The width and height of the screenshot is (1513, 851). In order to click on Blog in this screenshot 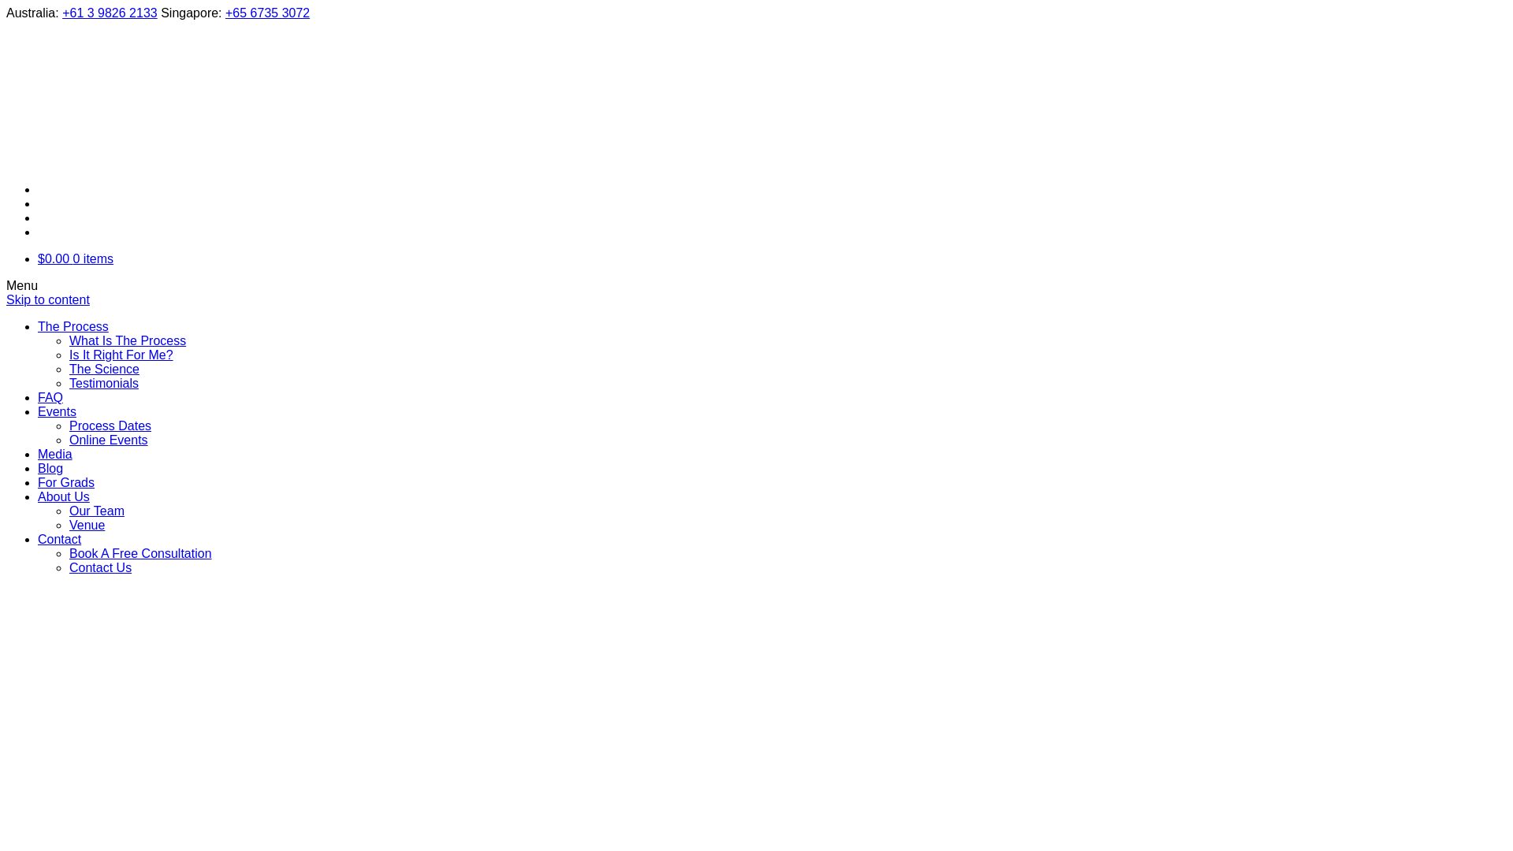, I will do `click(50, 468)`.